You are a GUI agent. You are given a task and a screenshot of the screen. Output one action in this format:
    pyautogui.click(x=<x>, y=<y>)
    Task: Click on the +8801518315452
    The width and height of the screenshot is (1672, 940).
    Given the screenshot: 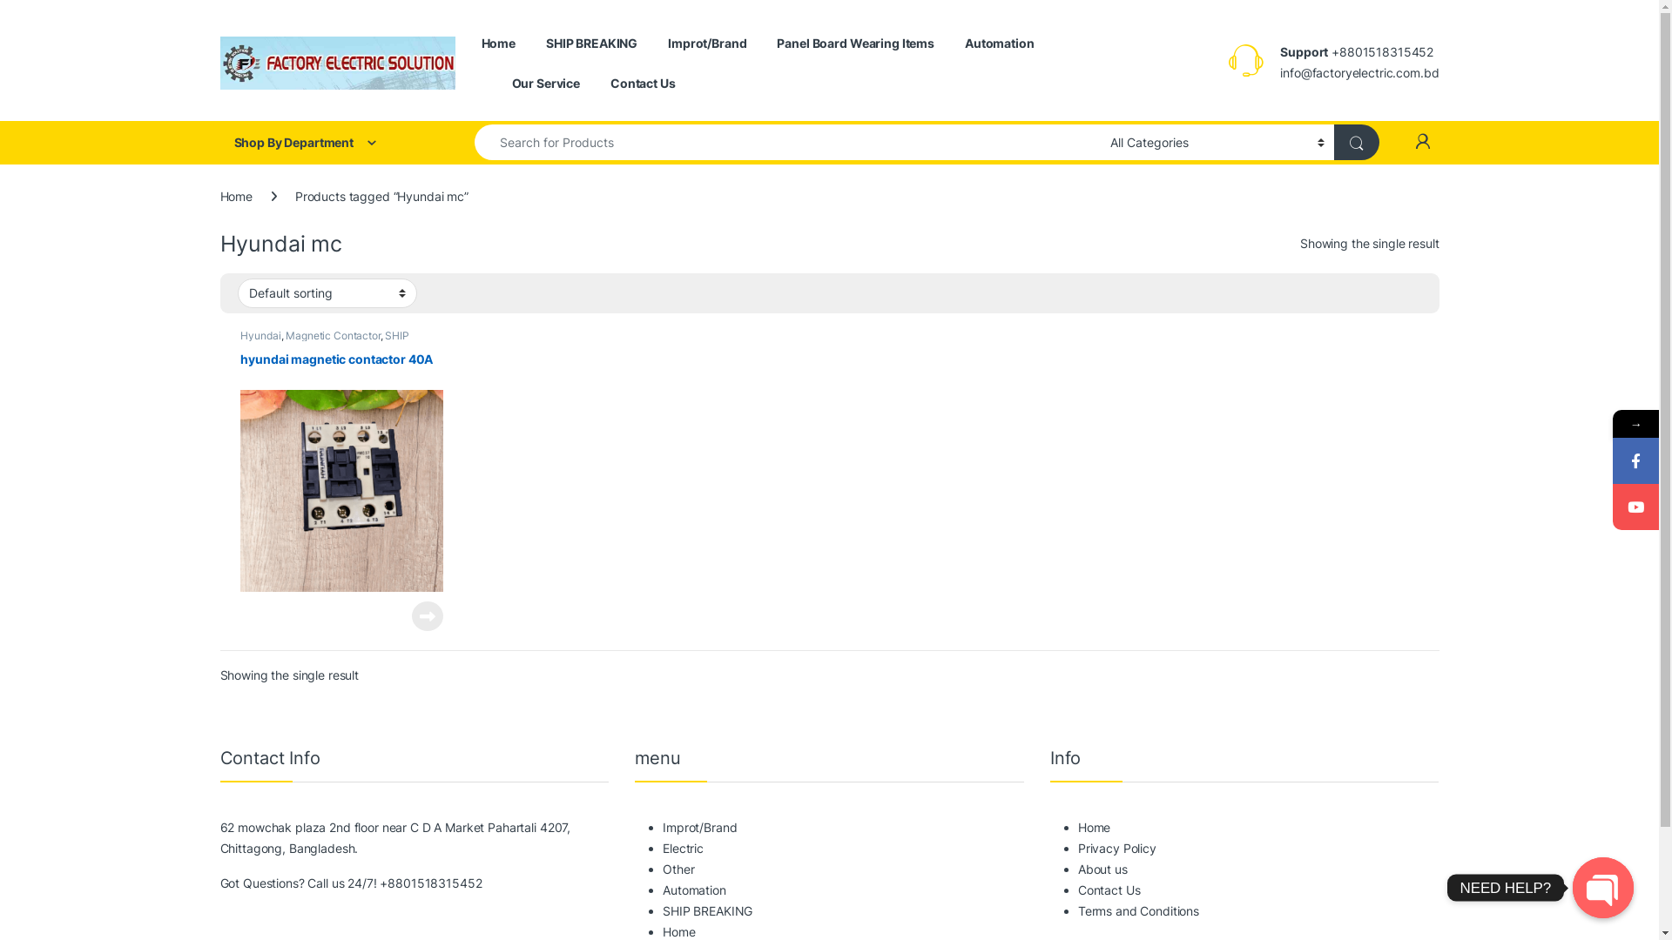 What is the action you would take?
    pyautogui.click(x=430, y=883)
    